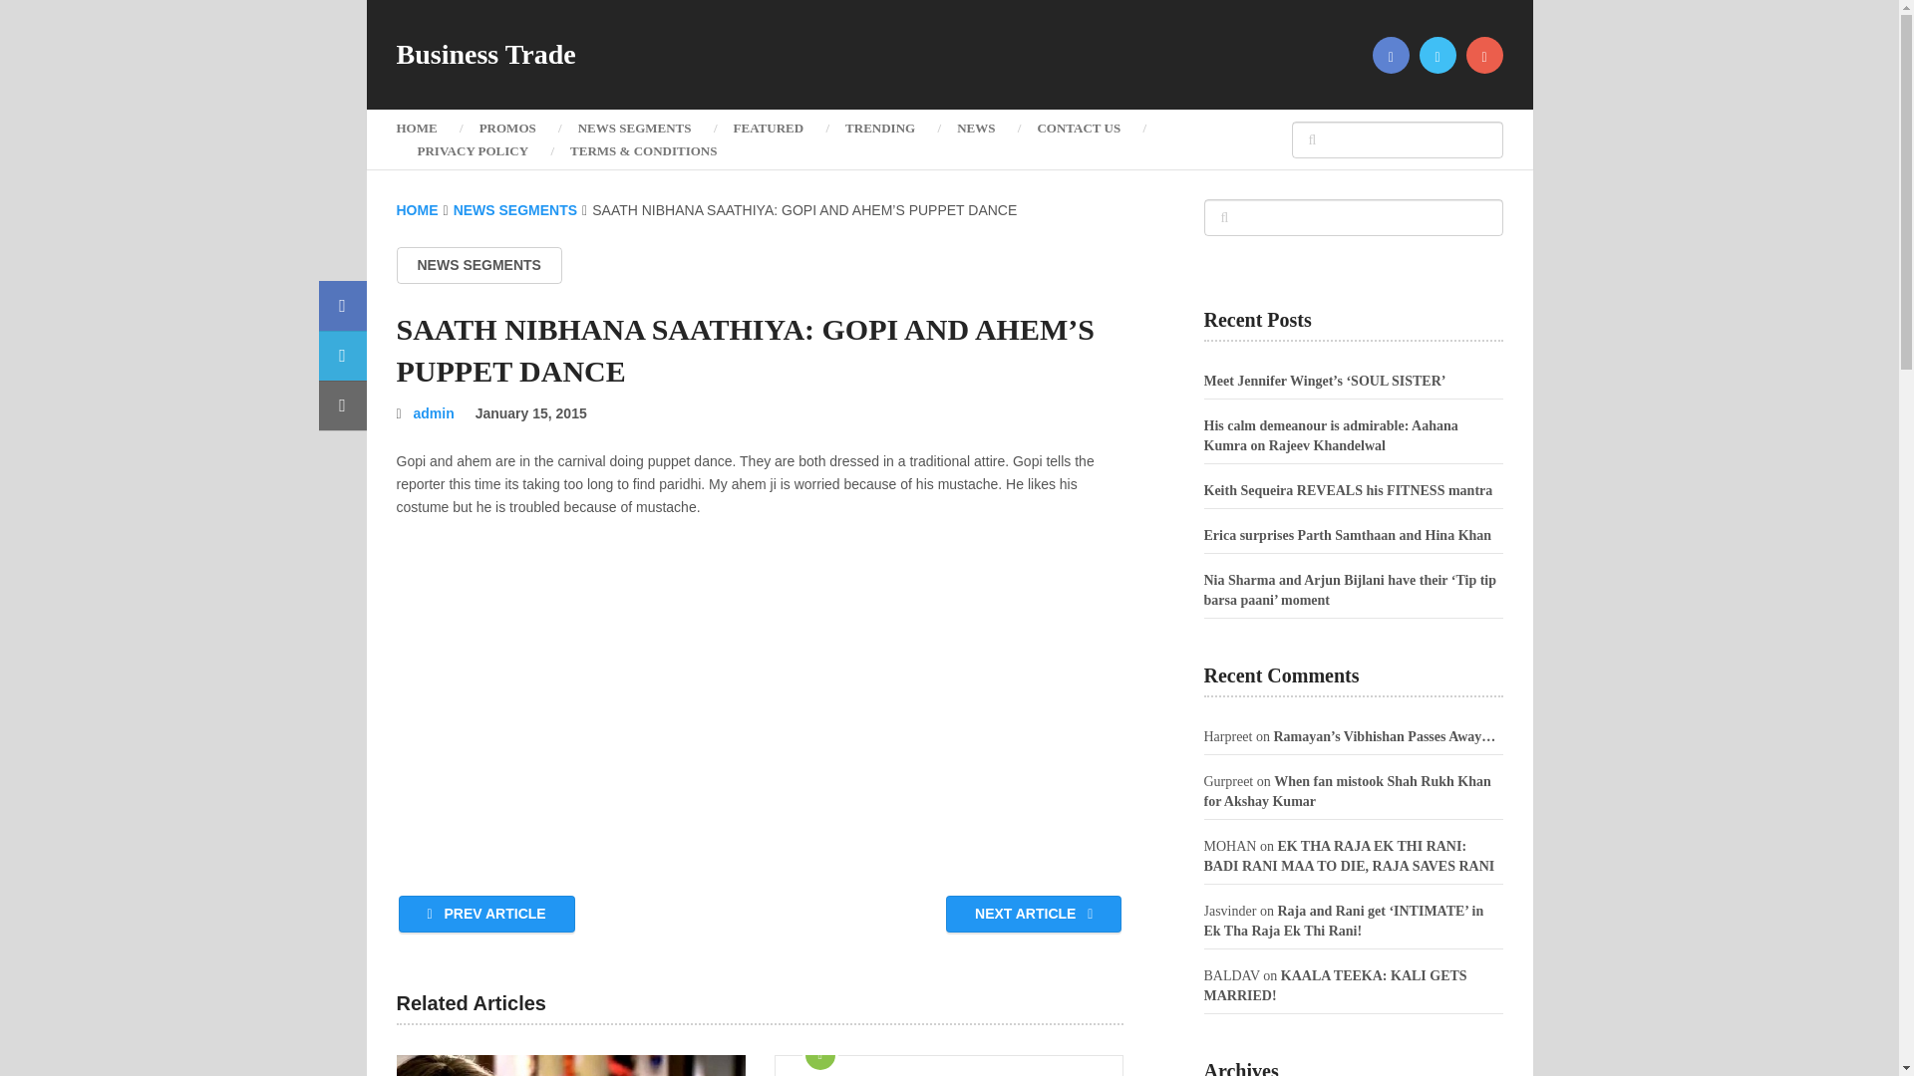  What do you see at coordinates (485, 55) in the screenshot?
I see `Business Trade` at bounding box center [485, 55].